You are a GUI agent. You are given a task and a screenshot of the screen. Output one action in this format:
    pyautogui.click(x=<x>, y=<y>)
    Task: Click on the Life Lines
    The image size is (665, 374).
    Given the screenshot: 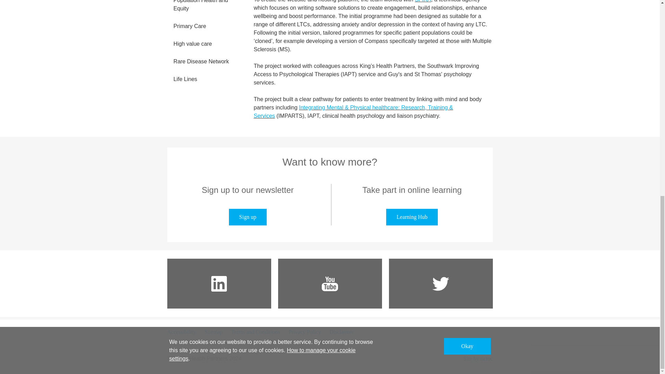 What is the action you would take?
    pyautogui.click(x=205, y=80)
    